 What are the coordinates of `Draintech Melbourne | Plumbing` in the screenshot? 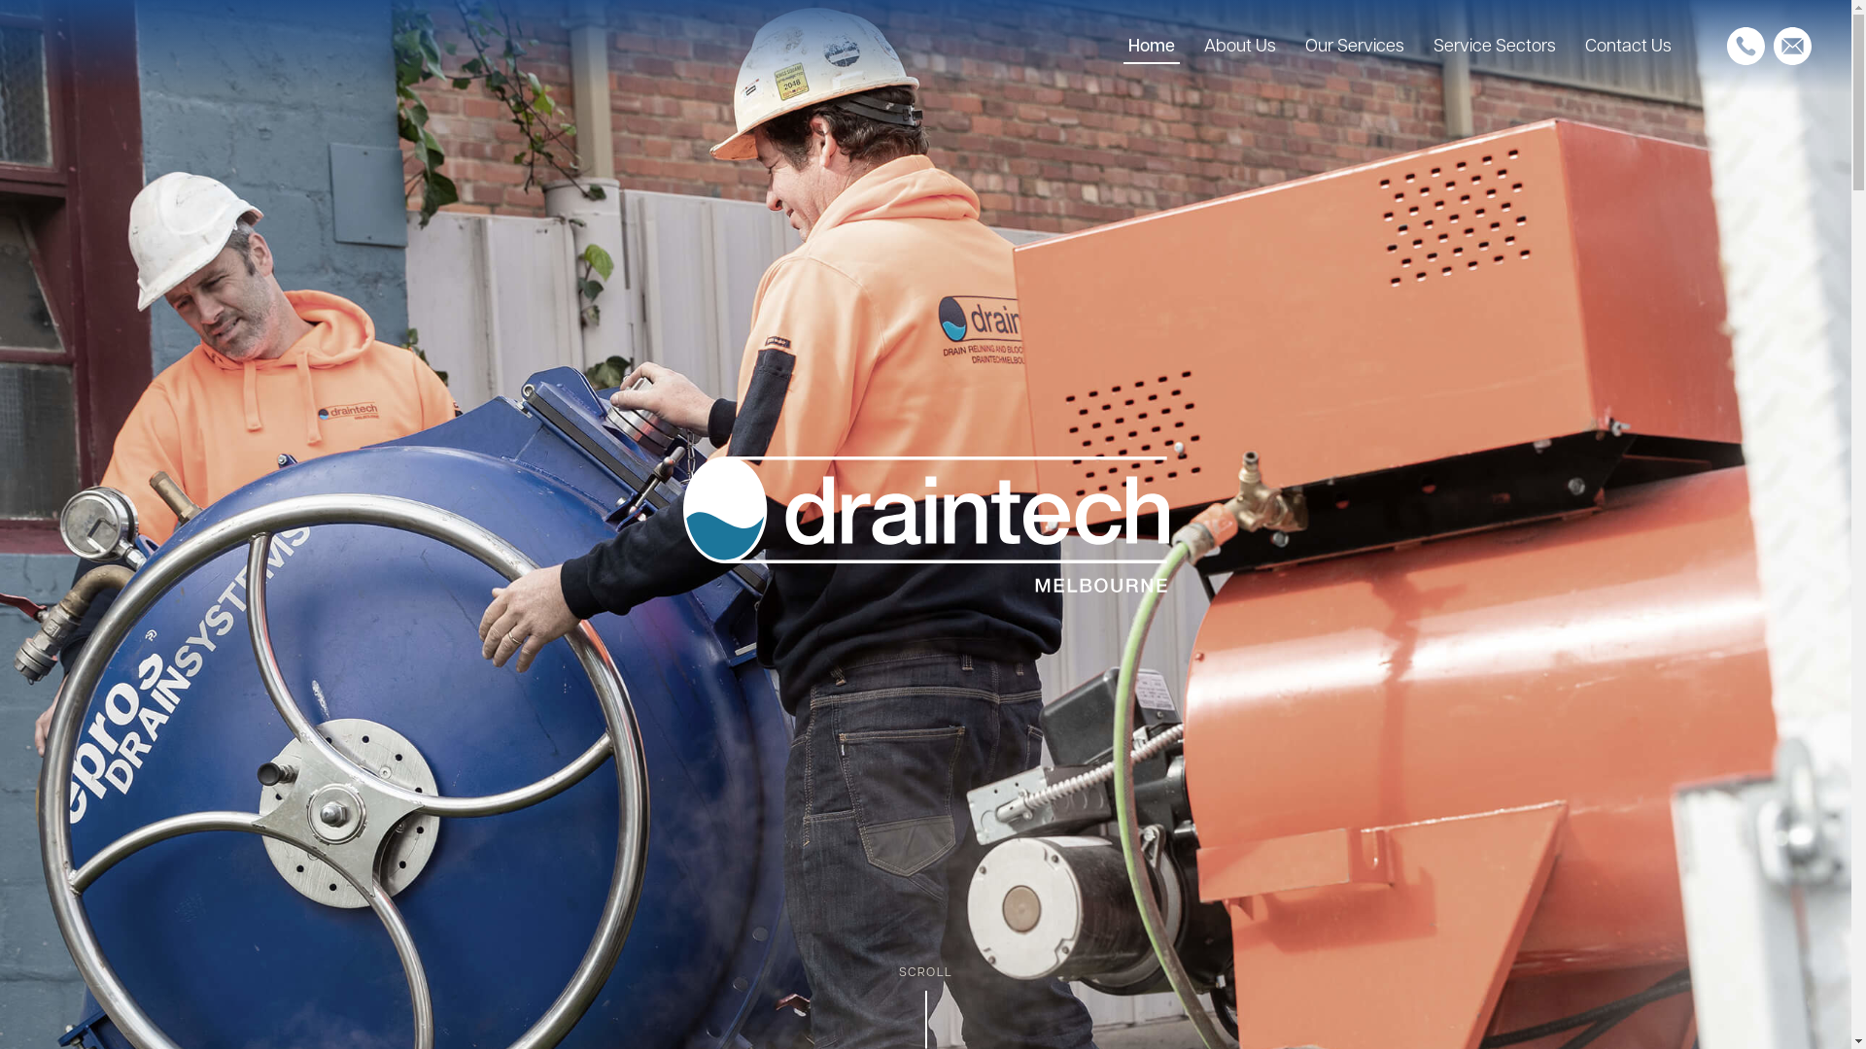 It's located at (925, 524).